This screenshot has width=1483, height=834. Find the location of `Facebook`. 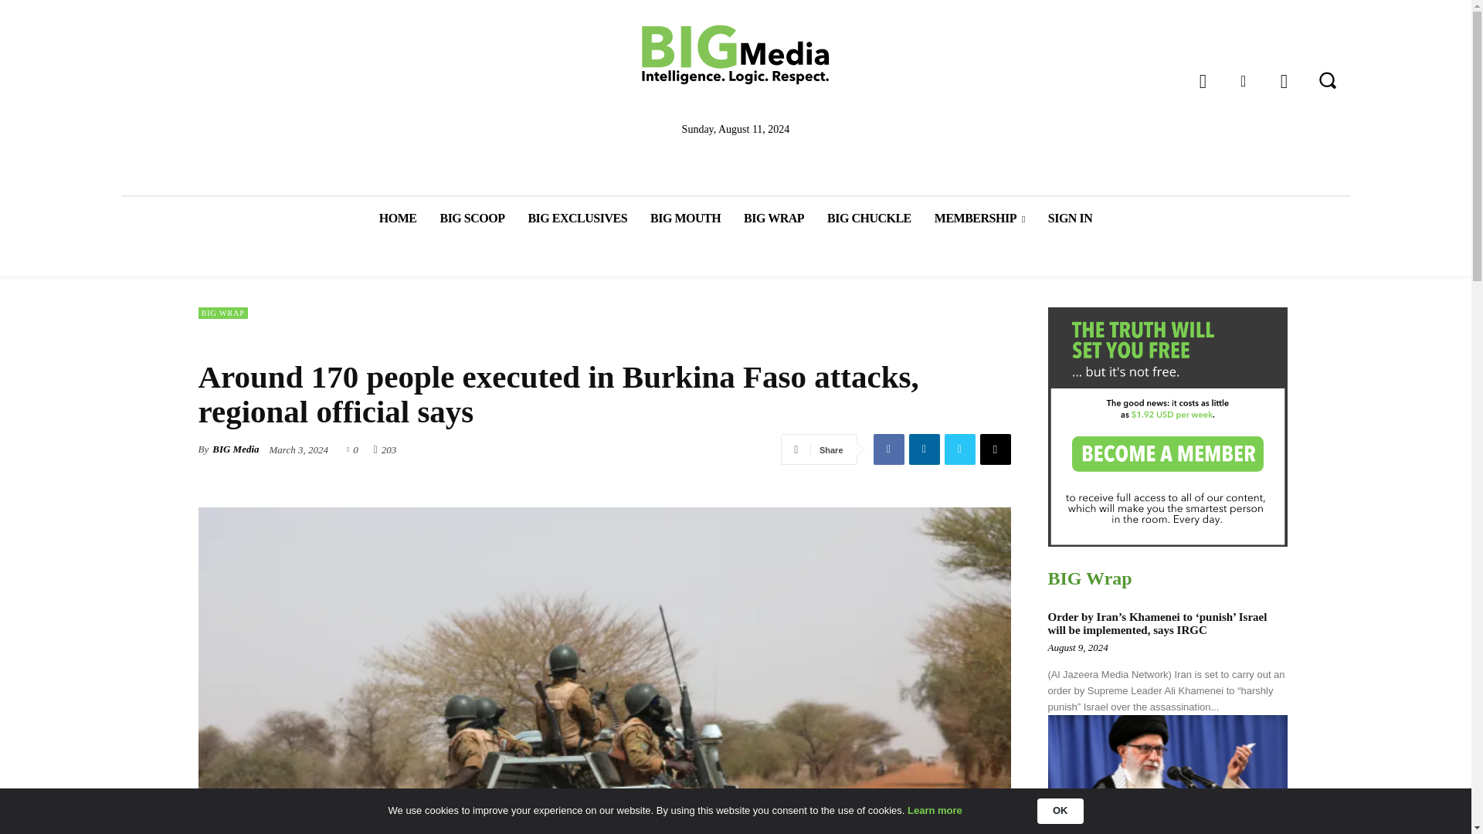

Facebook is located at coordinates (1203, 82).